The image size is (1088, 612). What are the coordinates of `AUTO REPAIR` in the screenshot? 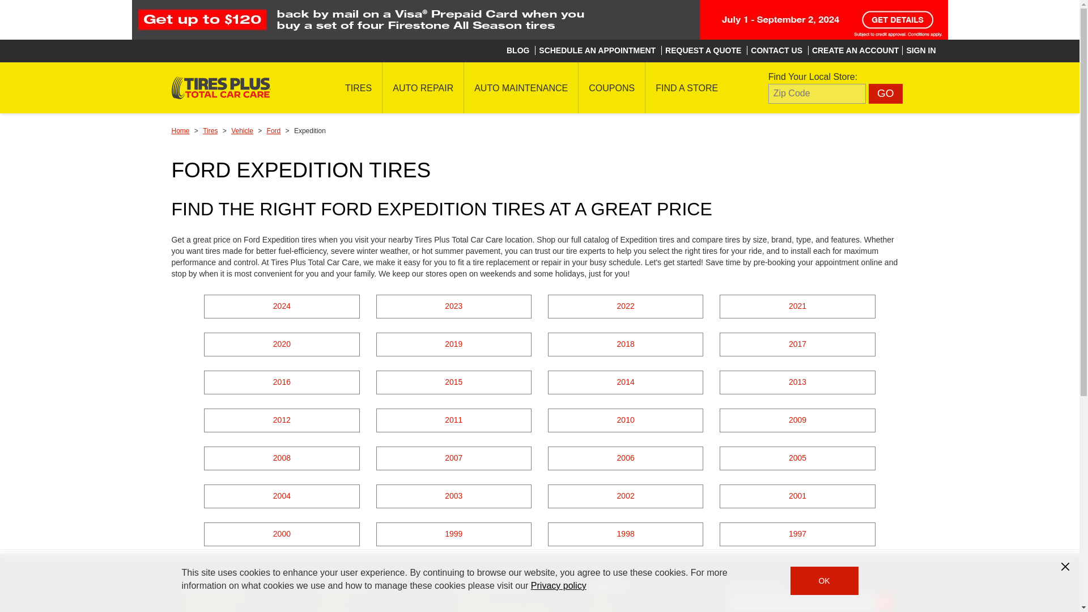 It's located at (423, 87).